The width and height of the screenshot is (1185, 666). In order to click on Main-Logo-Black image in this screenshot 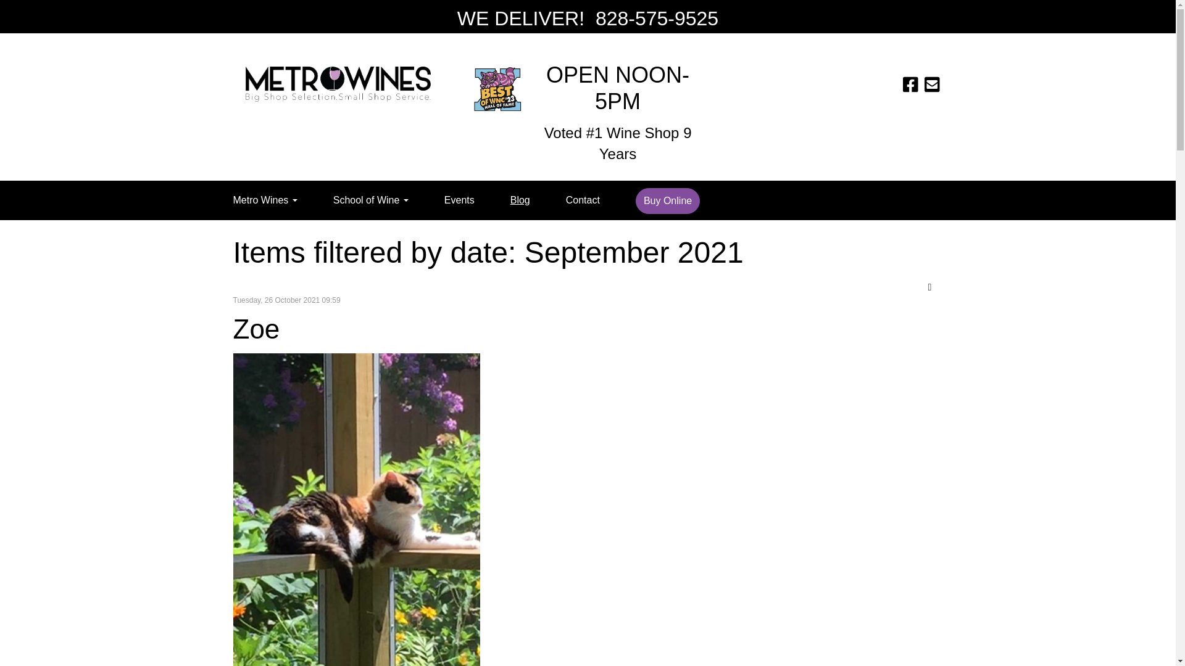, I will do `click(338, 84)`.